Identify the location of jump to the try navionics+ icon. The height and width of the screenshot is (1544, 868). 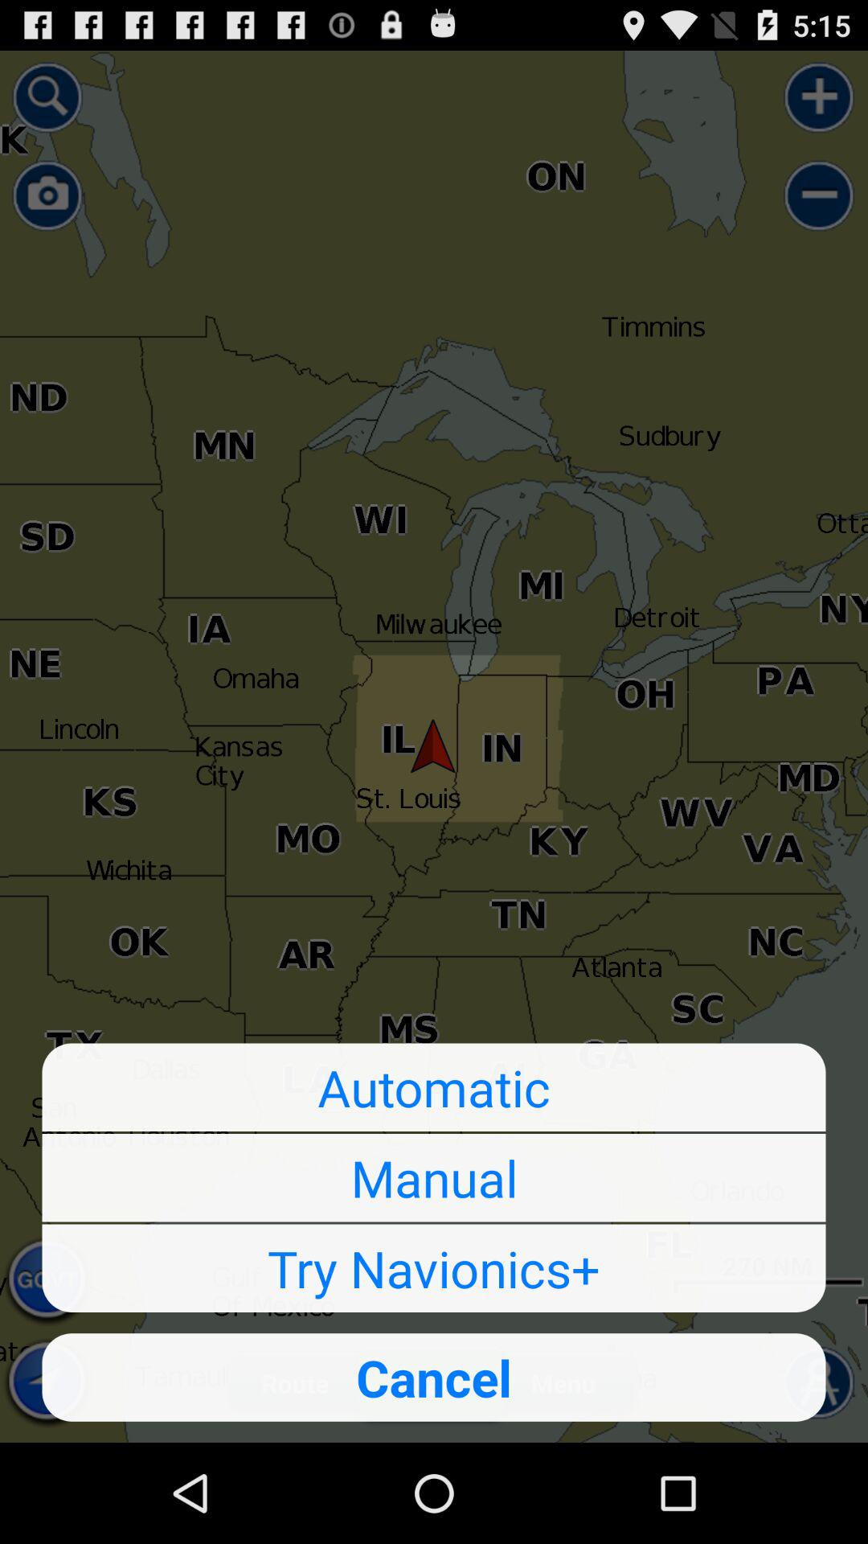
(434, 1268).